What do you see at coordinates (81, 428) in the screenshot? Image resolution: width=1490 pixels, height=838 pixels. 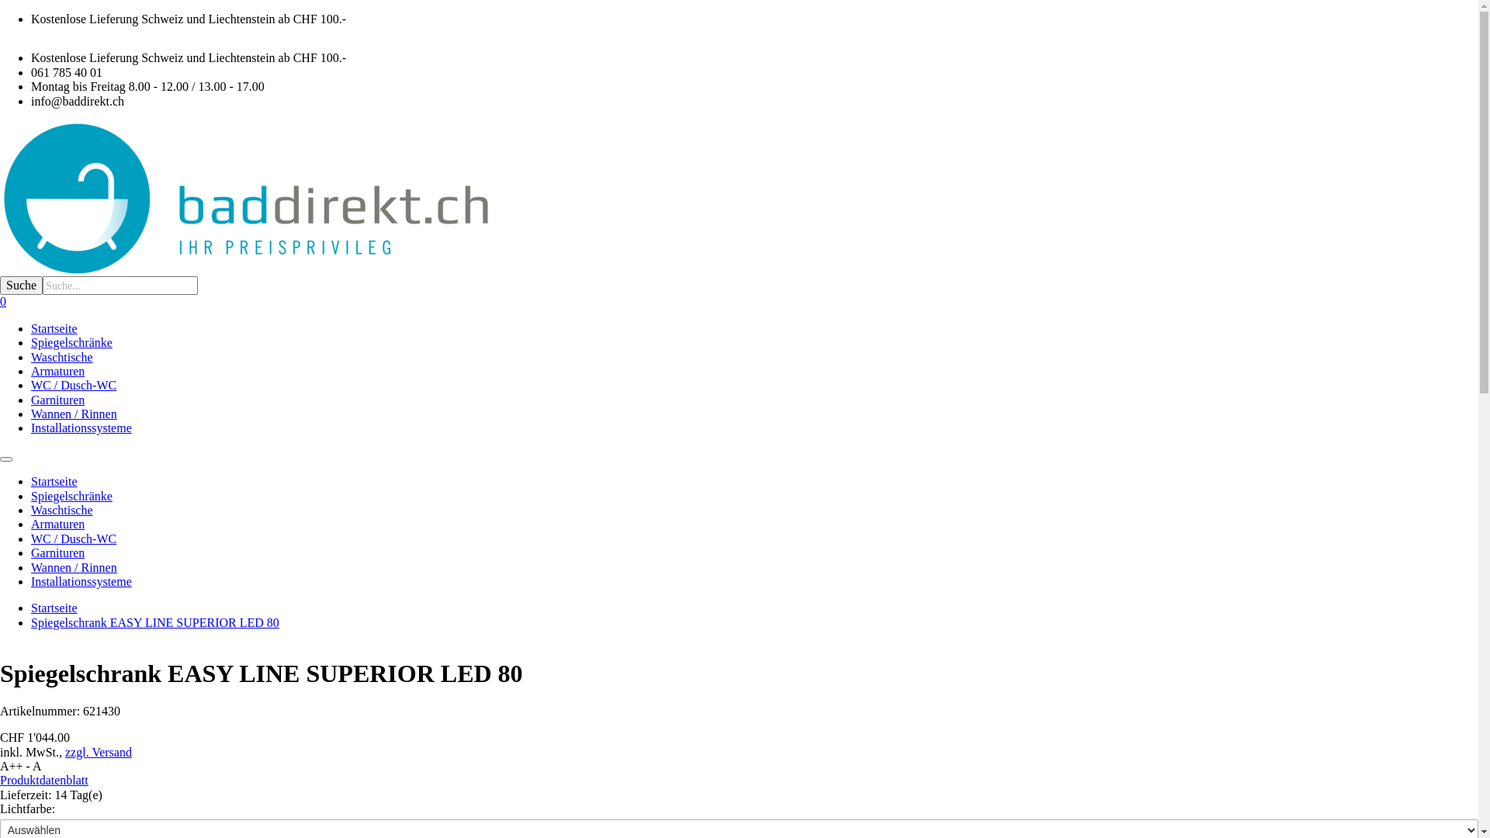 I see `Installationssysteme` at bounding box center [81, 428].